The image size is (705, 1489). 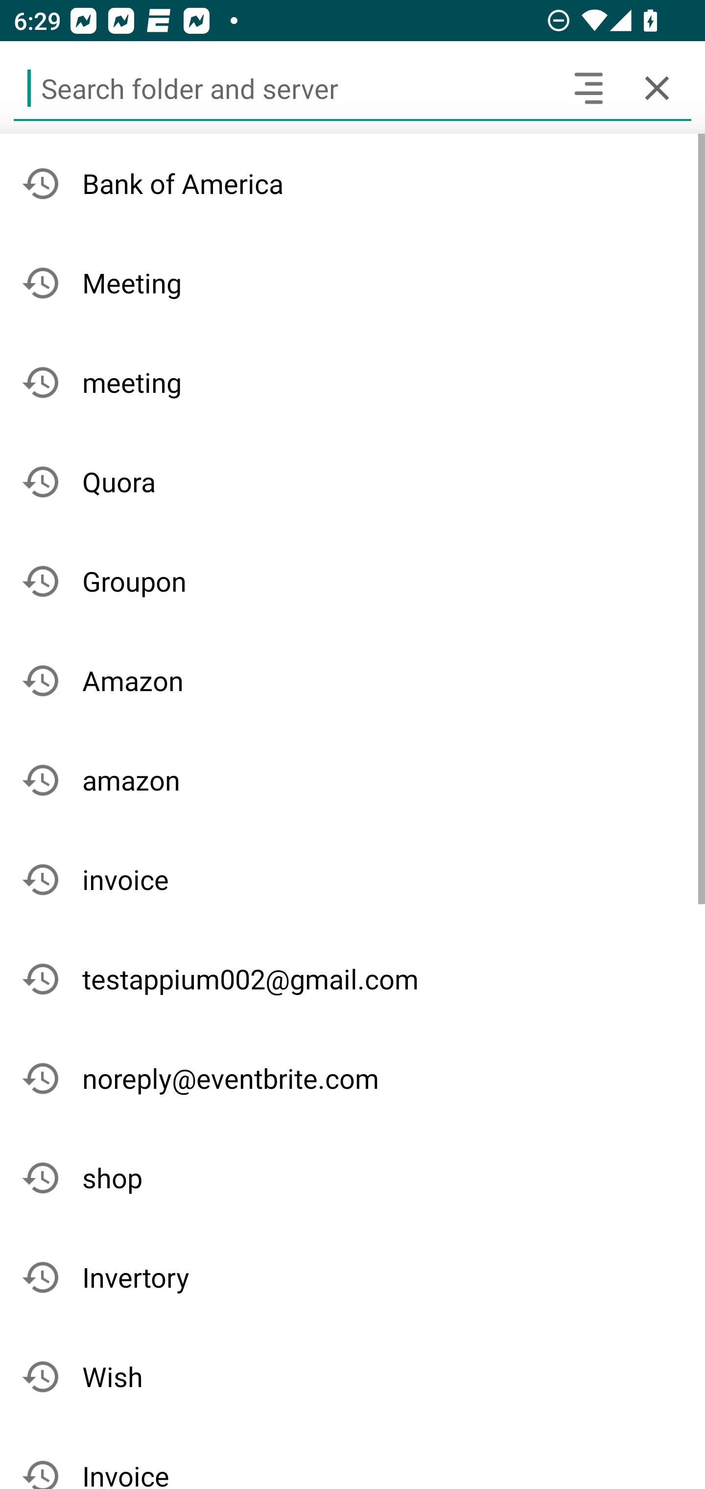 What do you see at coordinates (588, 88) in the screenshot?
I see `Search headers and text` at bounding box center [588, 88].